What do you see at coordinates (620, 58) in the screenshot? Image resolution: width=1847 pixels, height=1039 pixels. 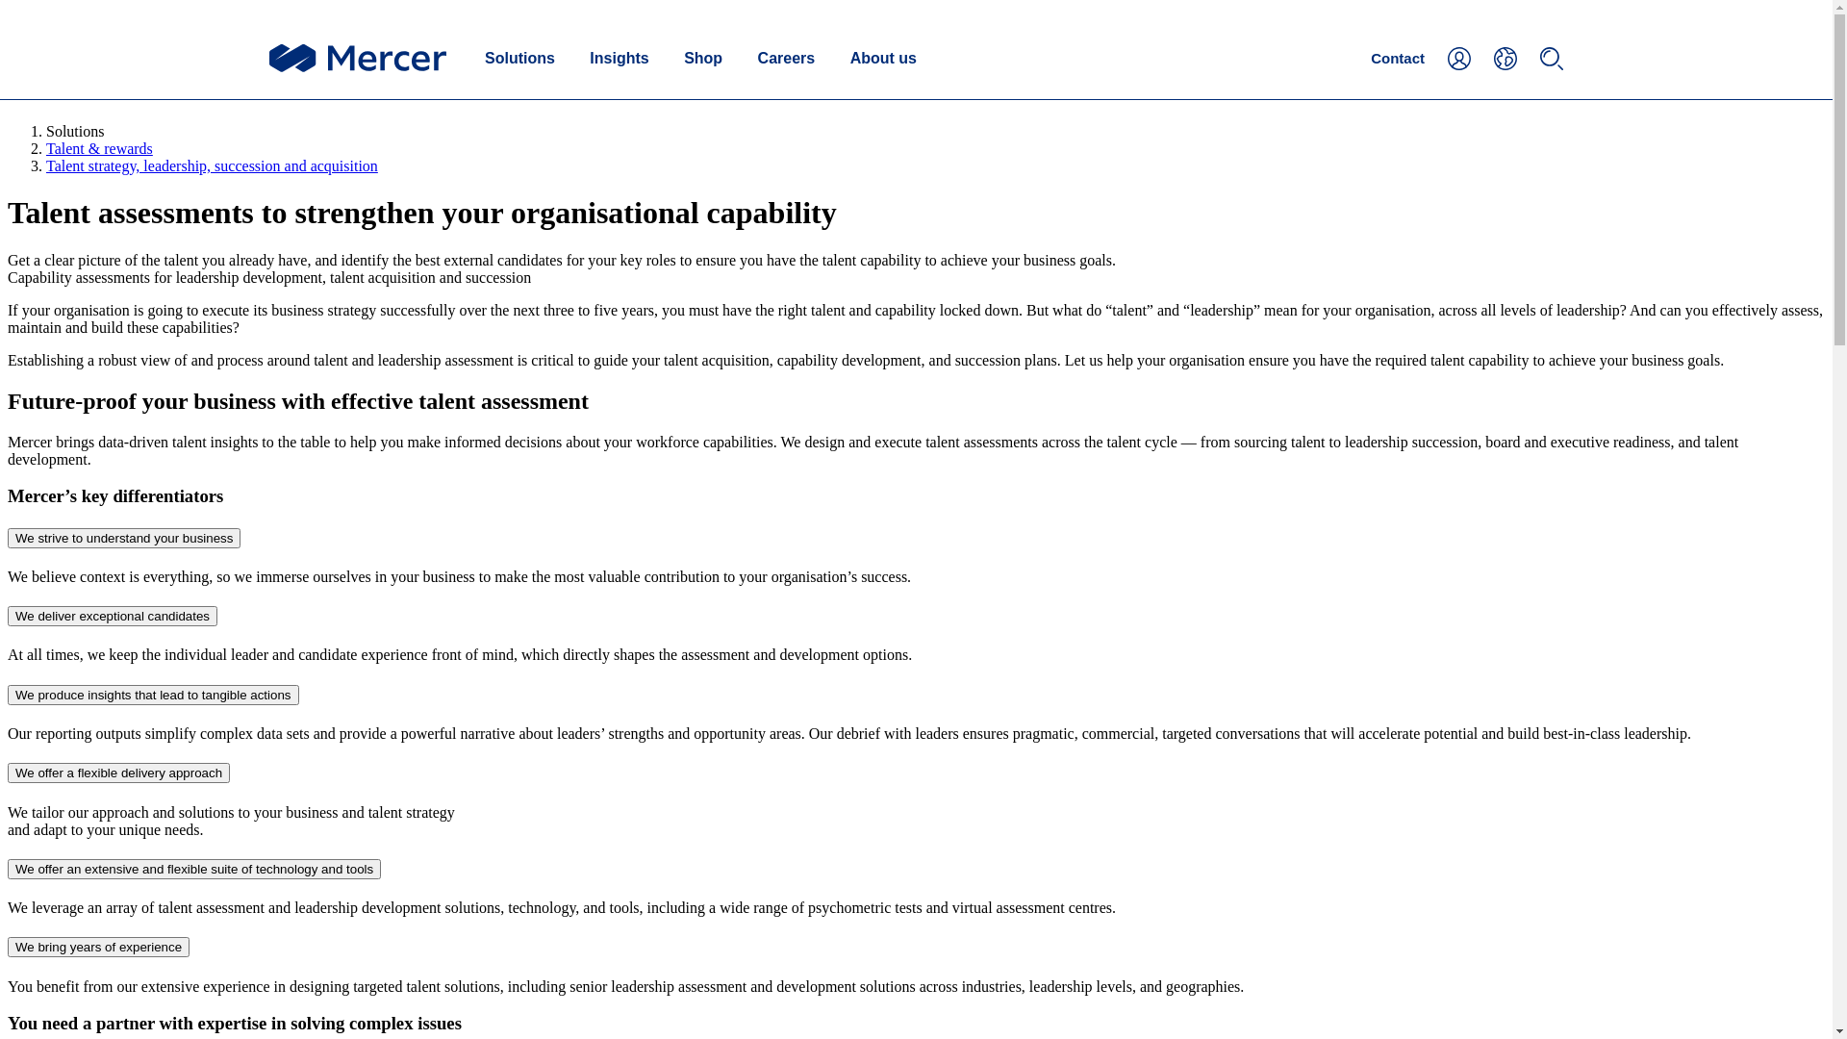 I see `Insights` at bounding box center [620, 58].